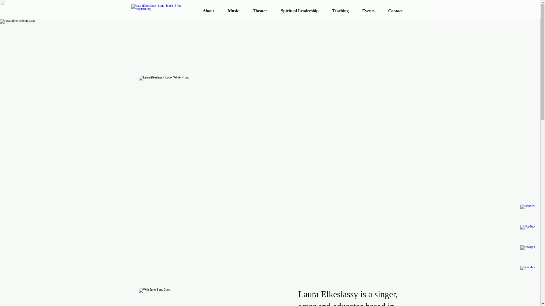 The width and height of the screenshot is (545, 306). What do you see at coordinates (300, 11) in the screenshot?
I see `Spiritual Leadership` at bounding box center [300, 11].